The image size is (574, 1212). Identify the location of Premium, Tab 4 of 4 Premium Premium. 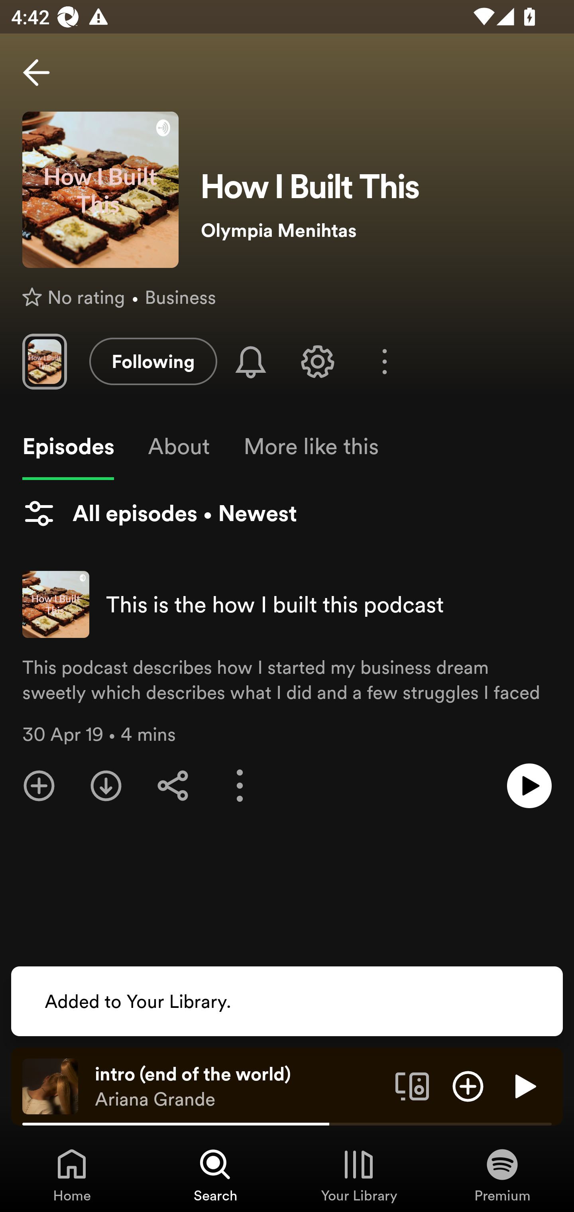
(502, 1175).